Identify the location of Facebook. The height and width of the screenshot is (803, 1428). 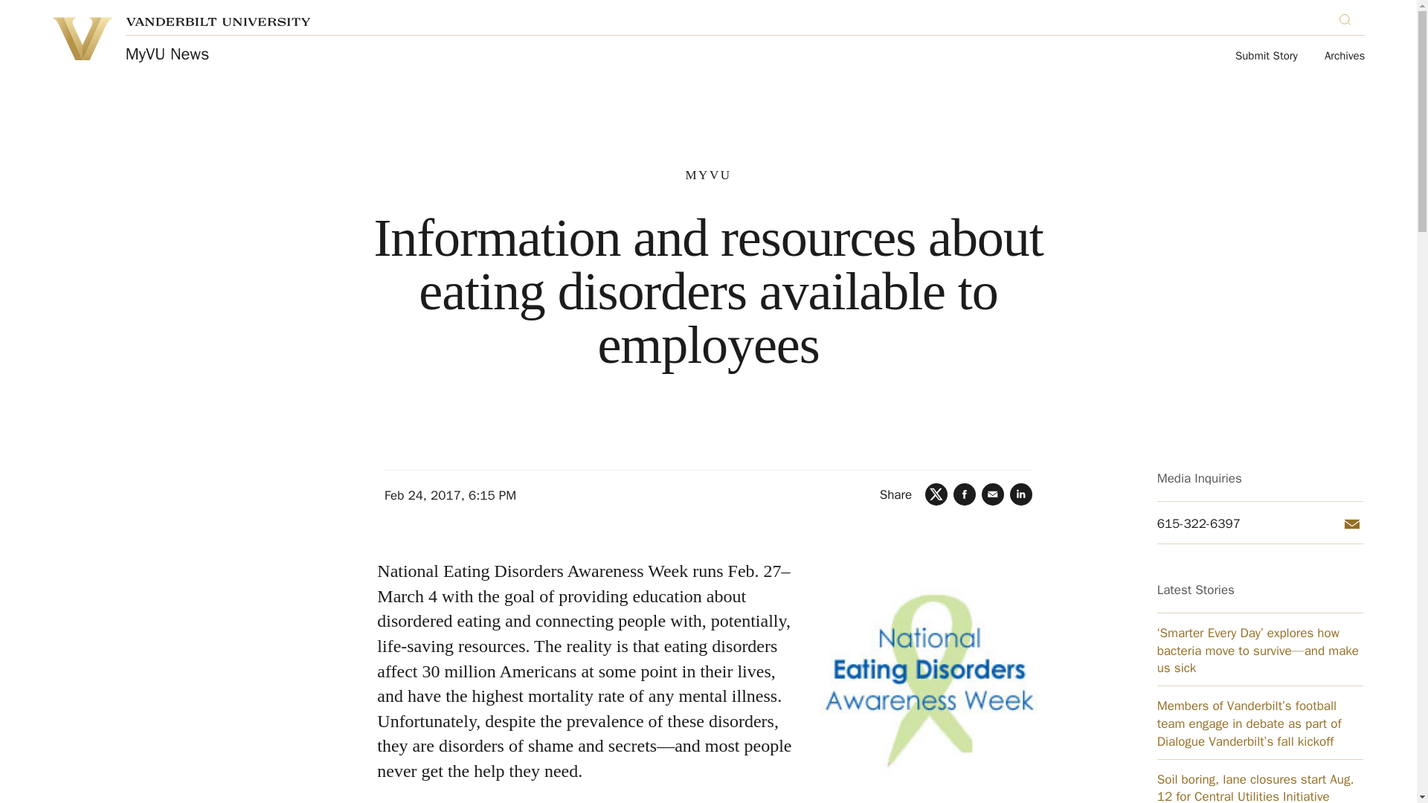
(964, 494).